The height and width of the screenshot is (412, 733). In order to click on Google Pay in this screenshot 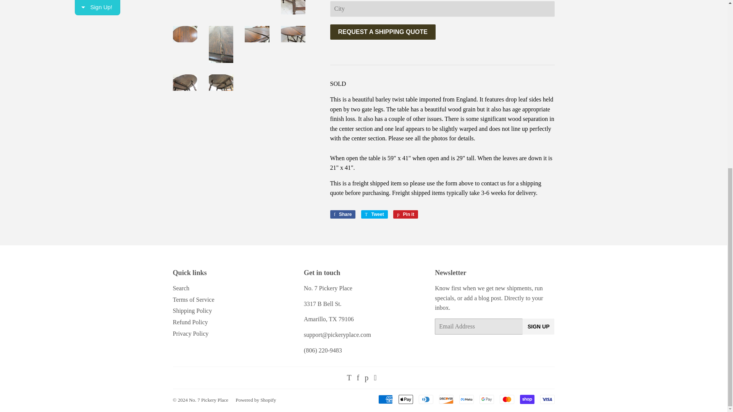, I will do `click(486, 399)`.